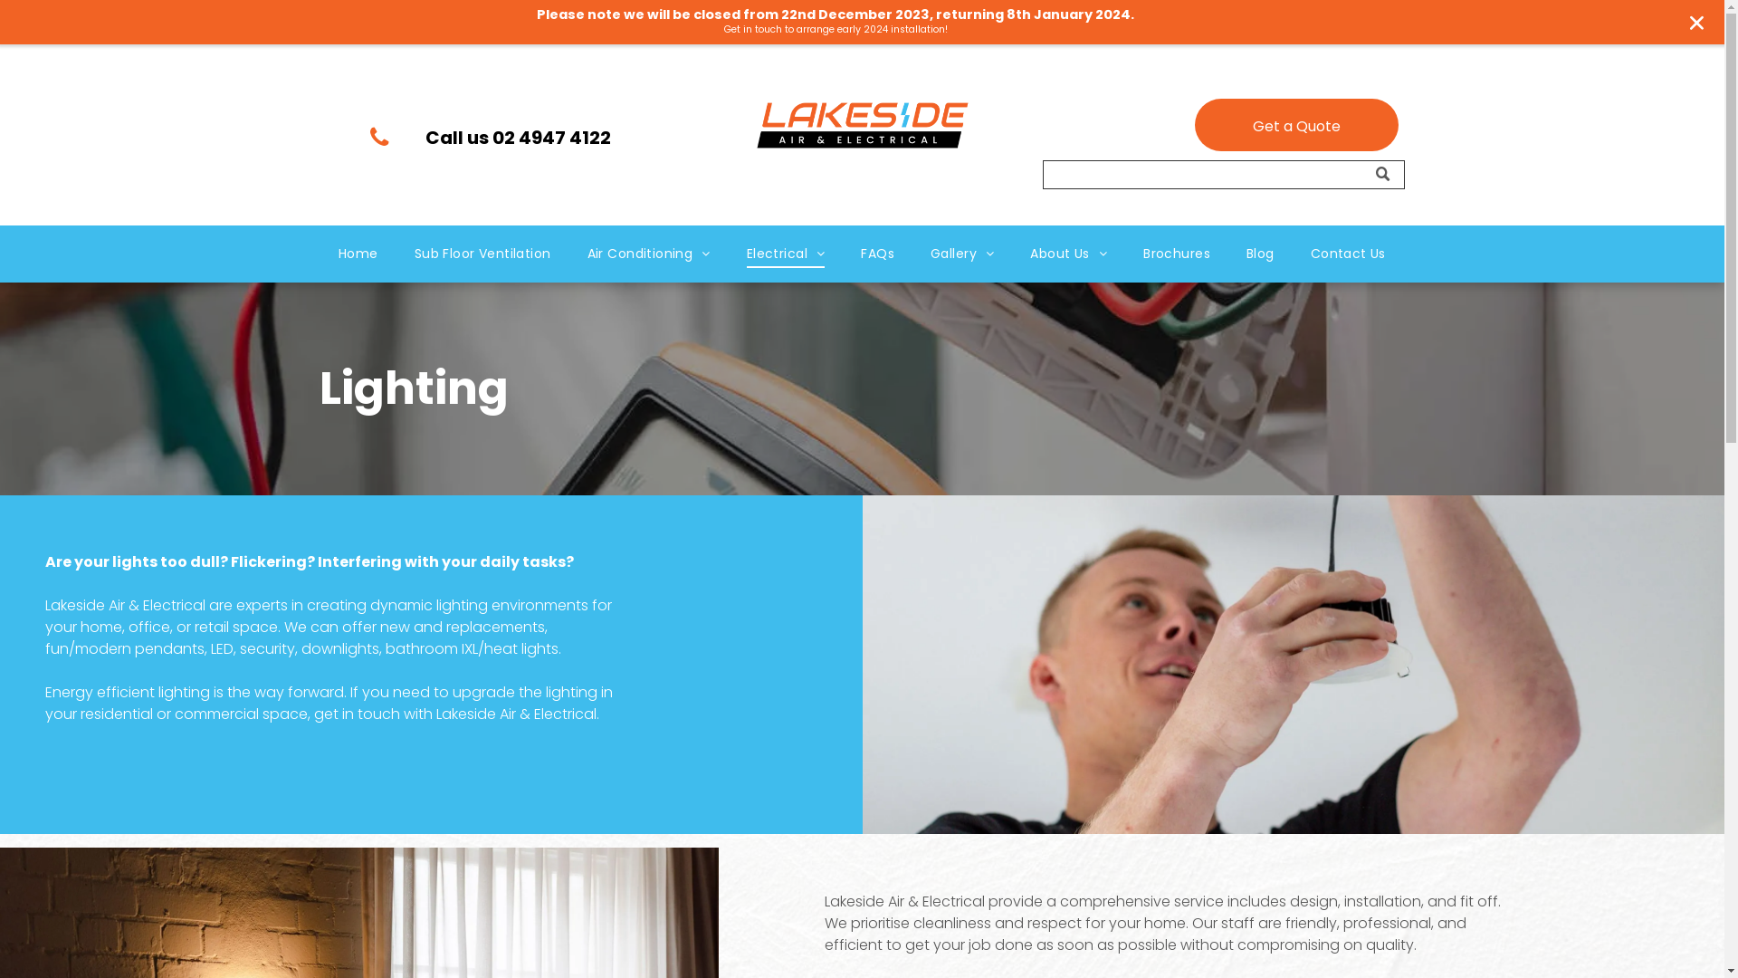 The image size is (1738, 978). I want to click on Call us 02 4947 4122, so click(500, 138).